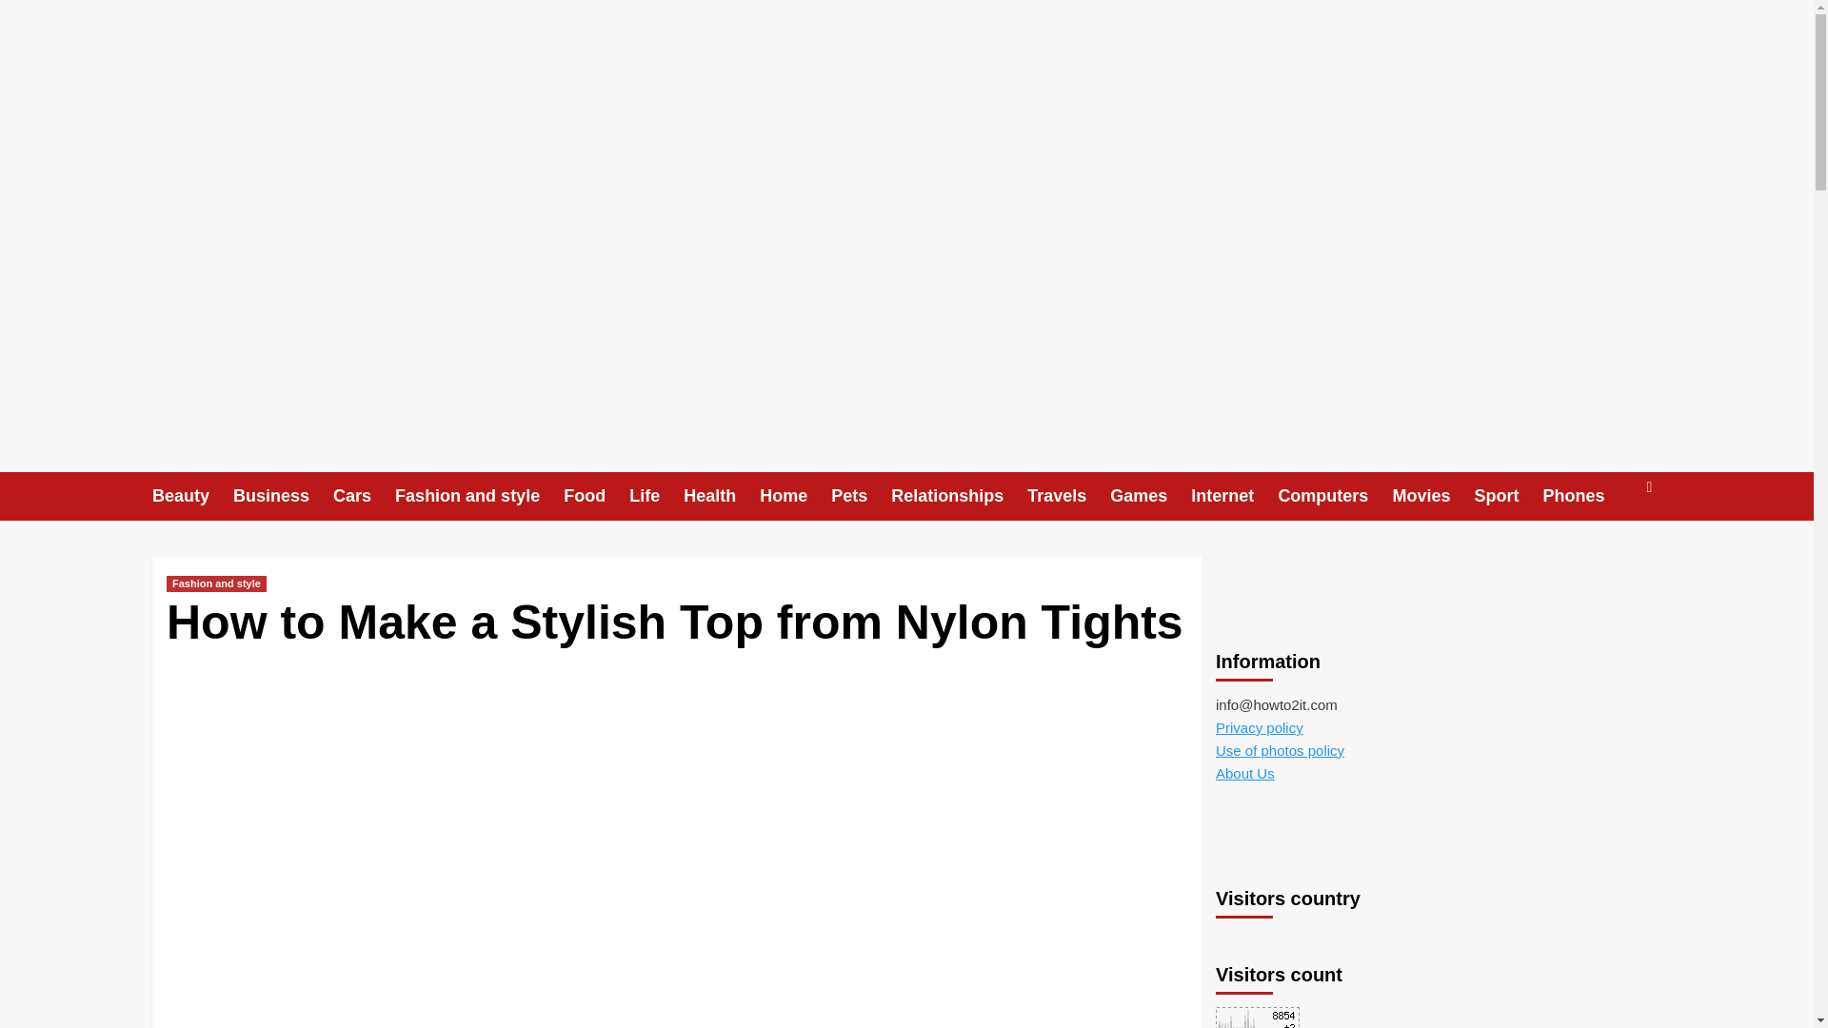  I want to click on Movies, so click(1432, 495).